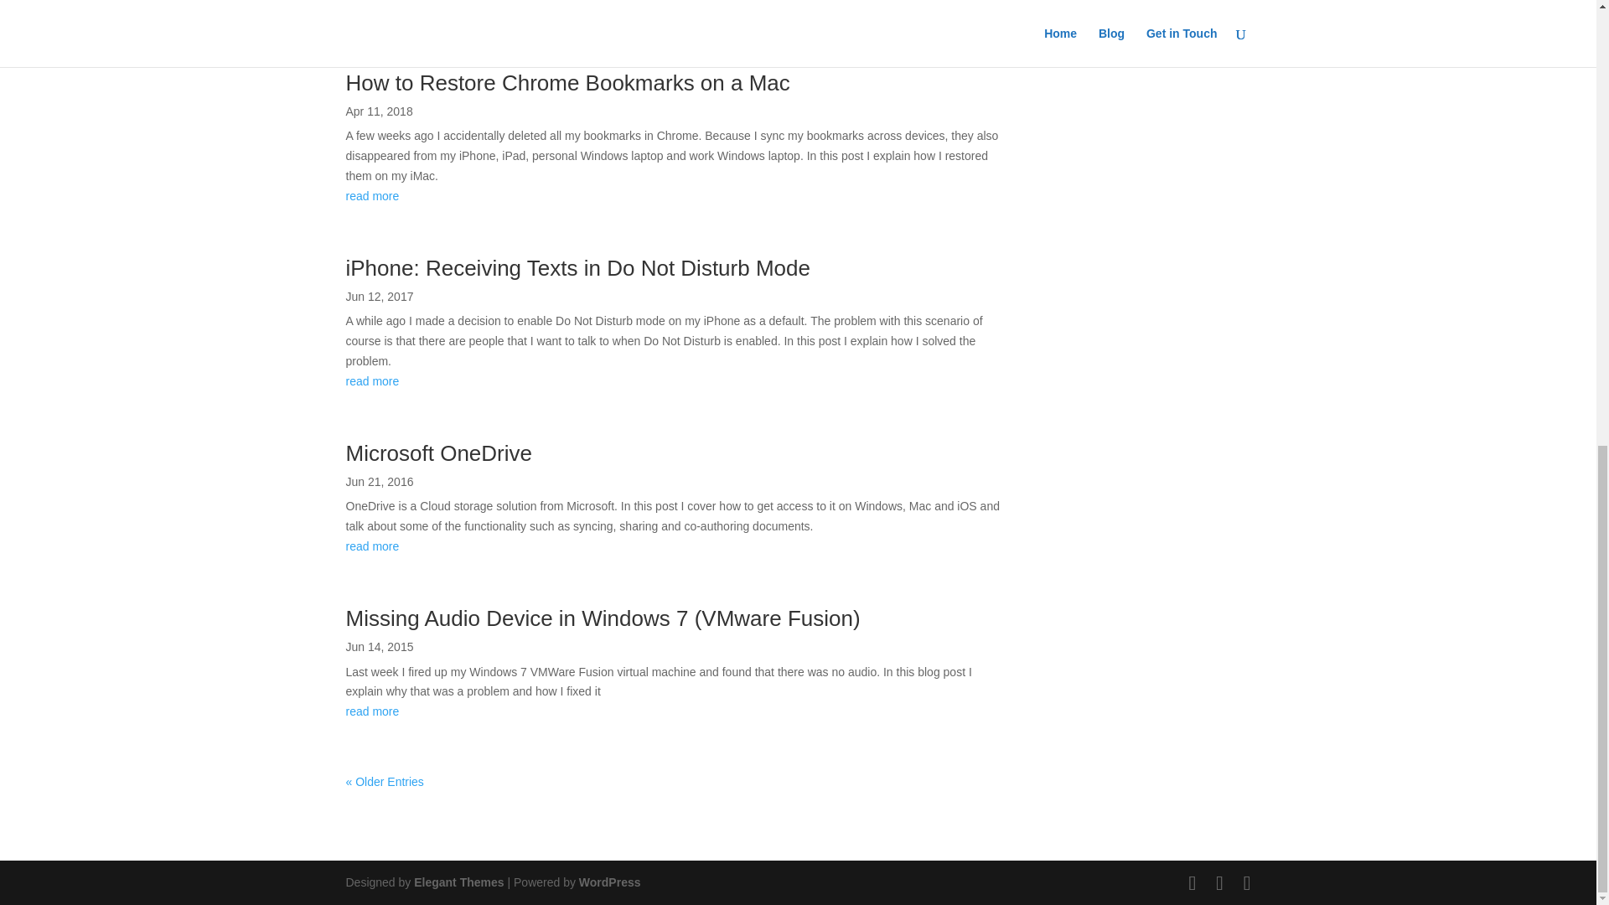 The height and width of the screenshot is (905, 1609). I want to click on Microsoft OneDrive, so click(439, 452).